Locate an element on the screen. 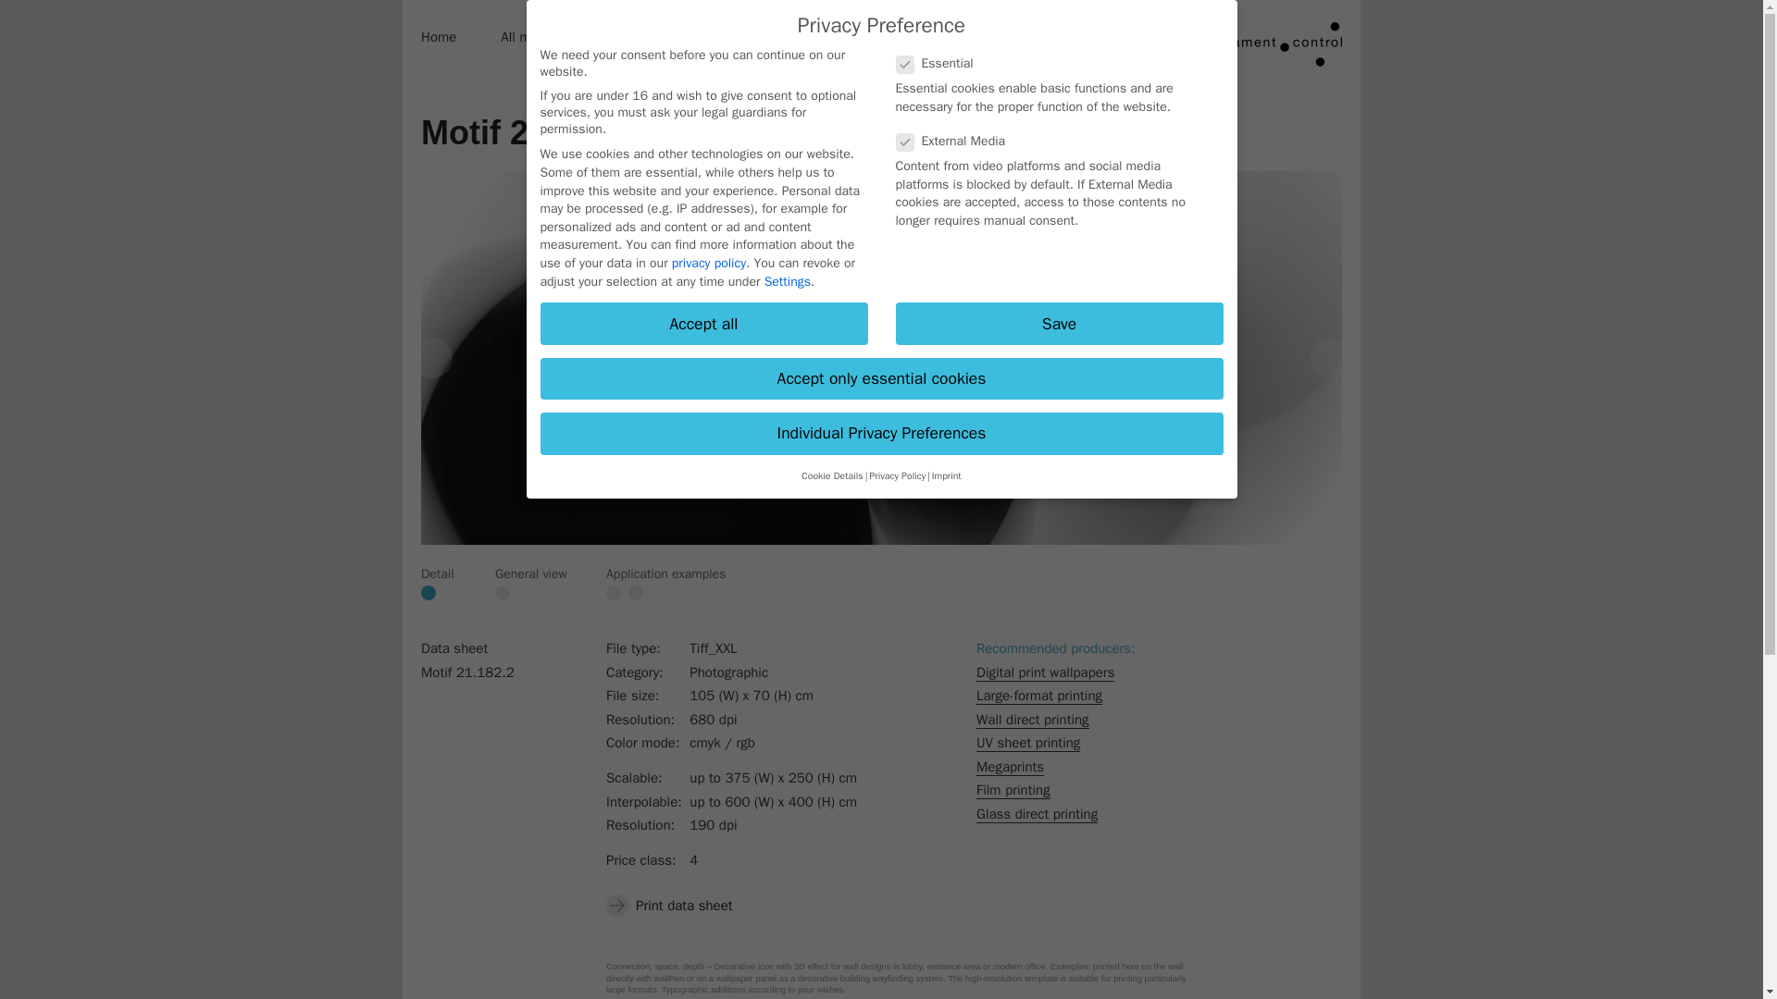  All motifs is located at coordinates (529, 38).